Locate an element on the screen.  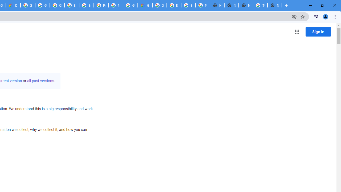
Browse Chrome as a guest - Computer - Google Chrome Help is located at coordinates (188, 5).